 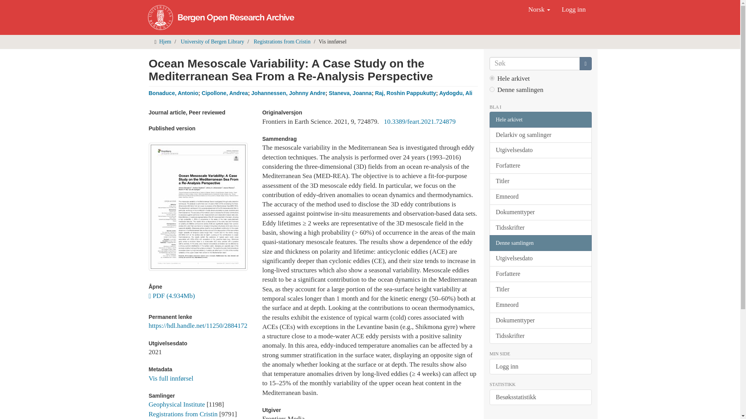 What do you see at coordinates (166, 42) in the screenshot?
I see `Hjem` at bounding box center [166, 42].